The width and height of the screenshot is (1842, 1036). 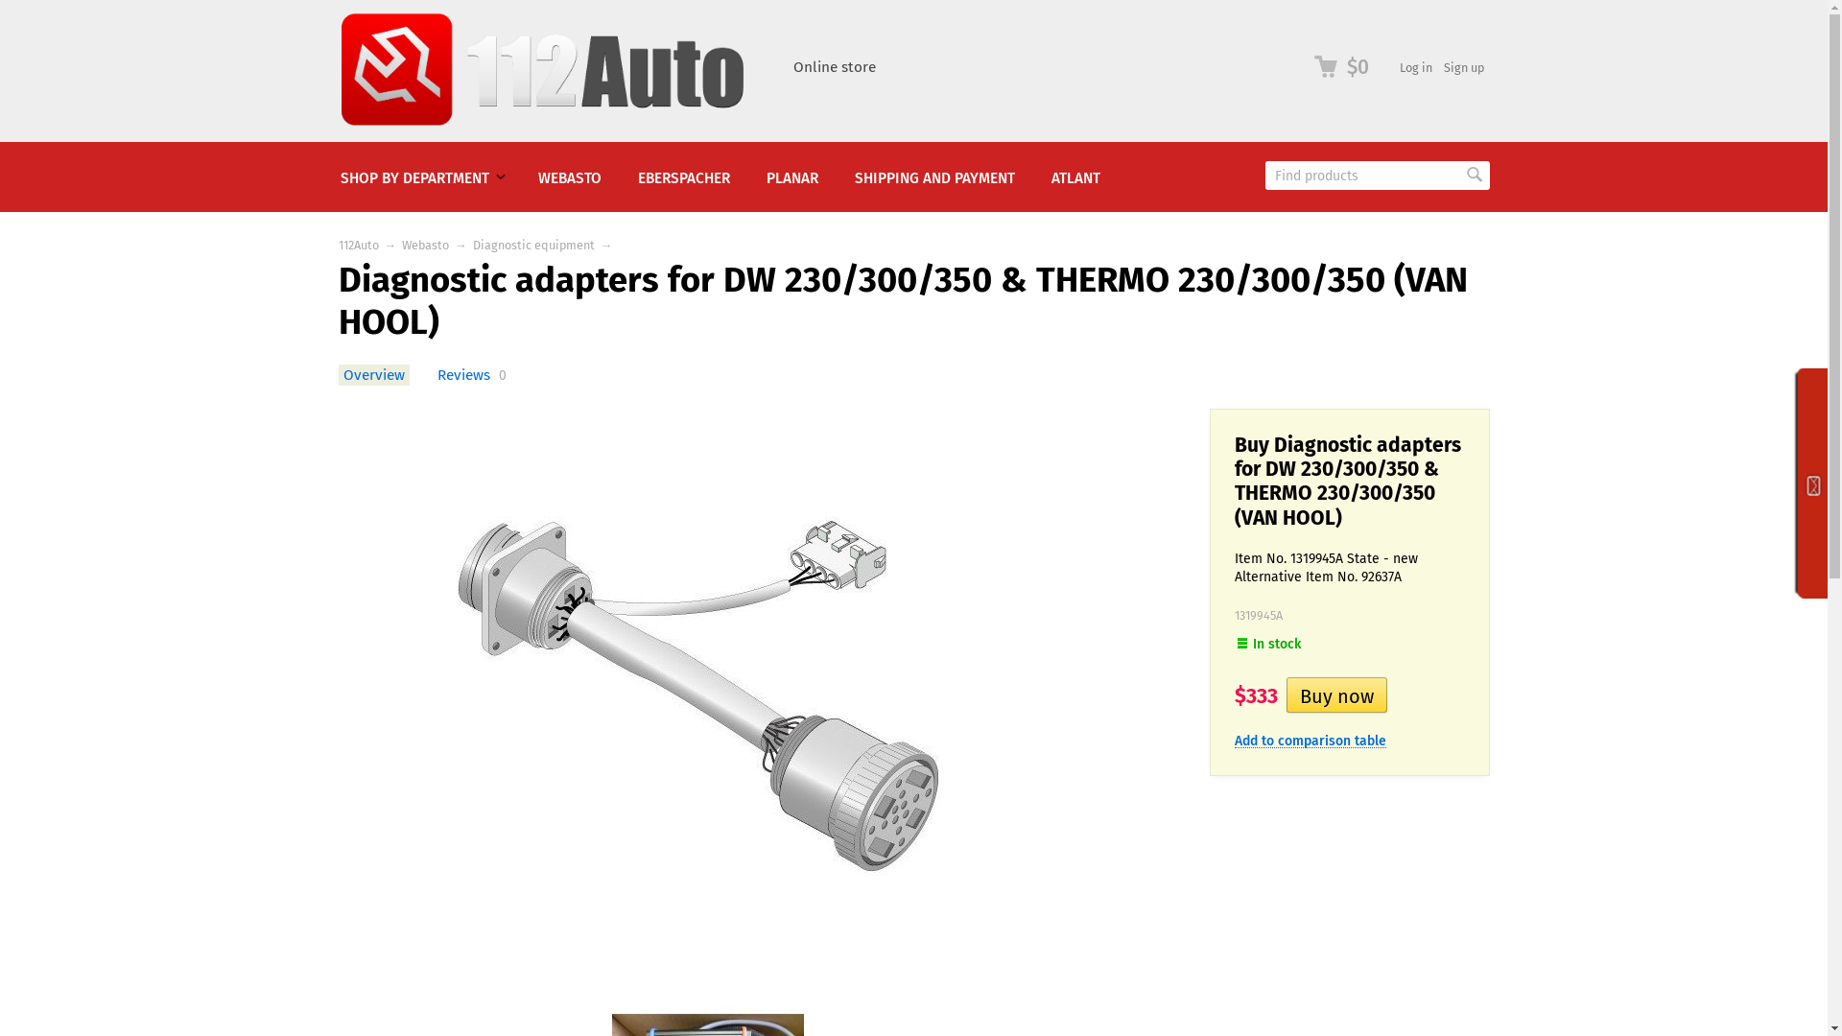 What do you see at coordinates (792, 177) in the screenshot?
I see `PLANAR` at bounding box center [792, 177].